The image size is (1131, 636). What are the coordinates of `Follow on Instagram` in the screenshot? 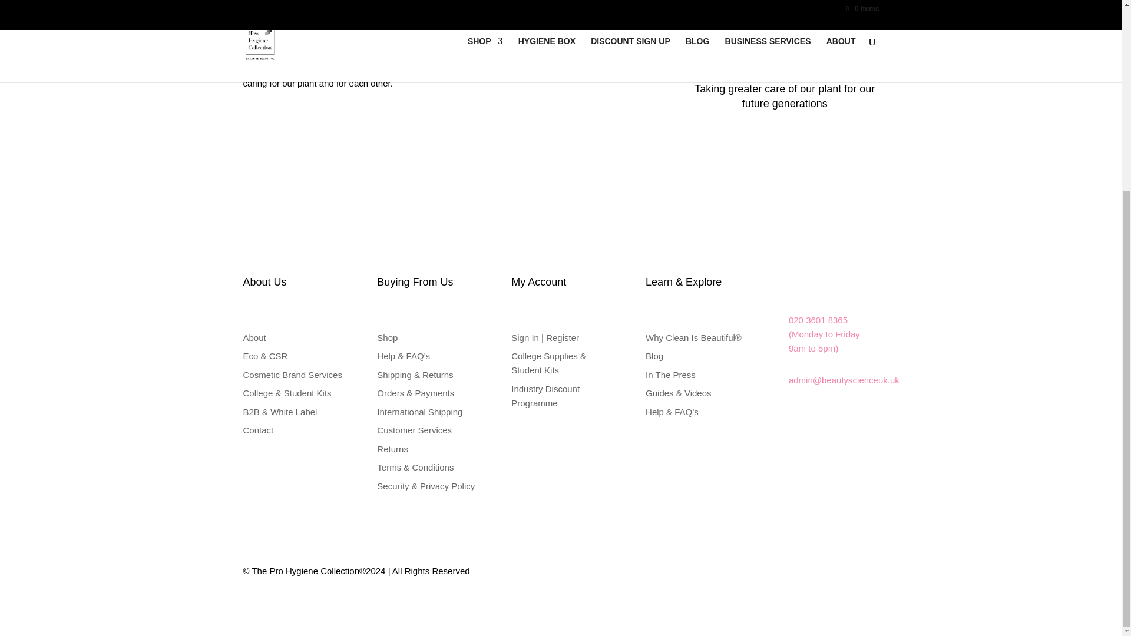 It's located at (252, 605).